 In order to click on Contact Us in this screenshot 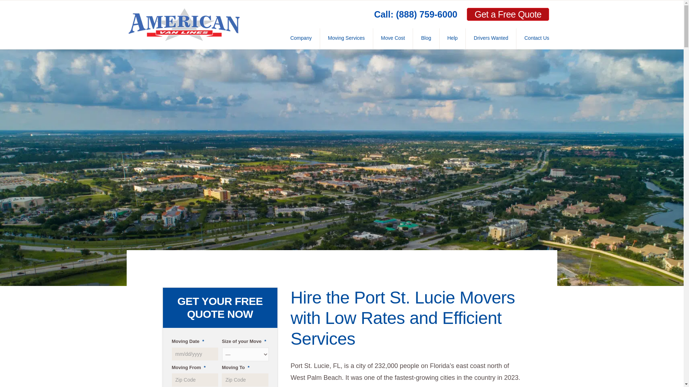, I will do `click(536, 39)`.